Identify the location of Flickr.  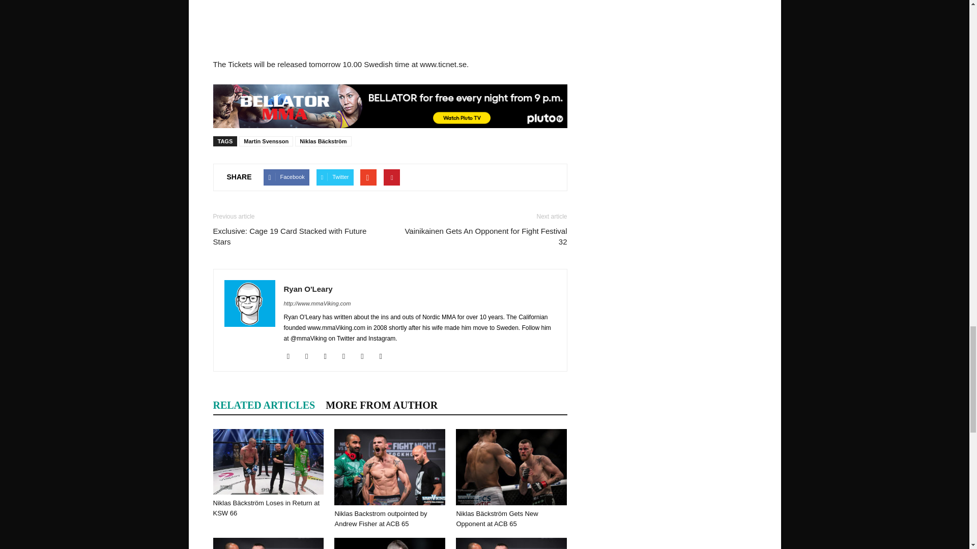
(310, 356).